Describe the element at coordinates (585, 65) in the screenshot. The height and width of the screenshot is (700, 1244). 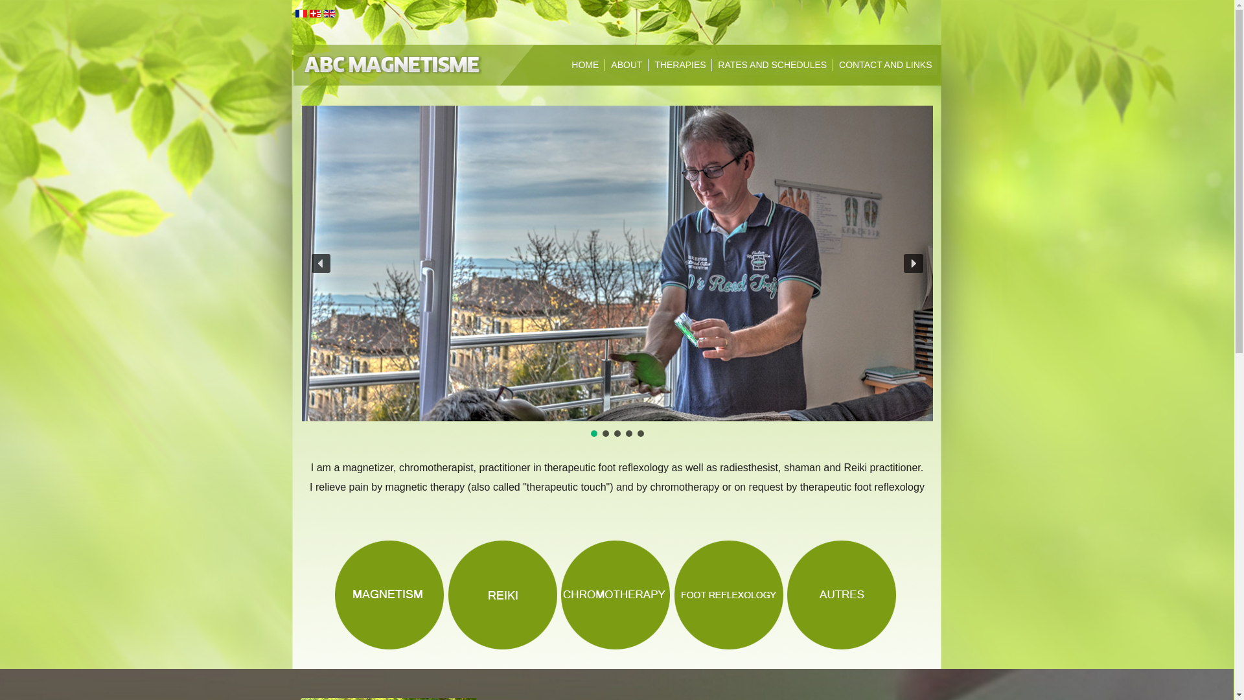
I see `HOME` at that location.